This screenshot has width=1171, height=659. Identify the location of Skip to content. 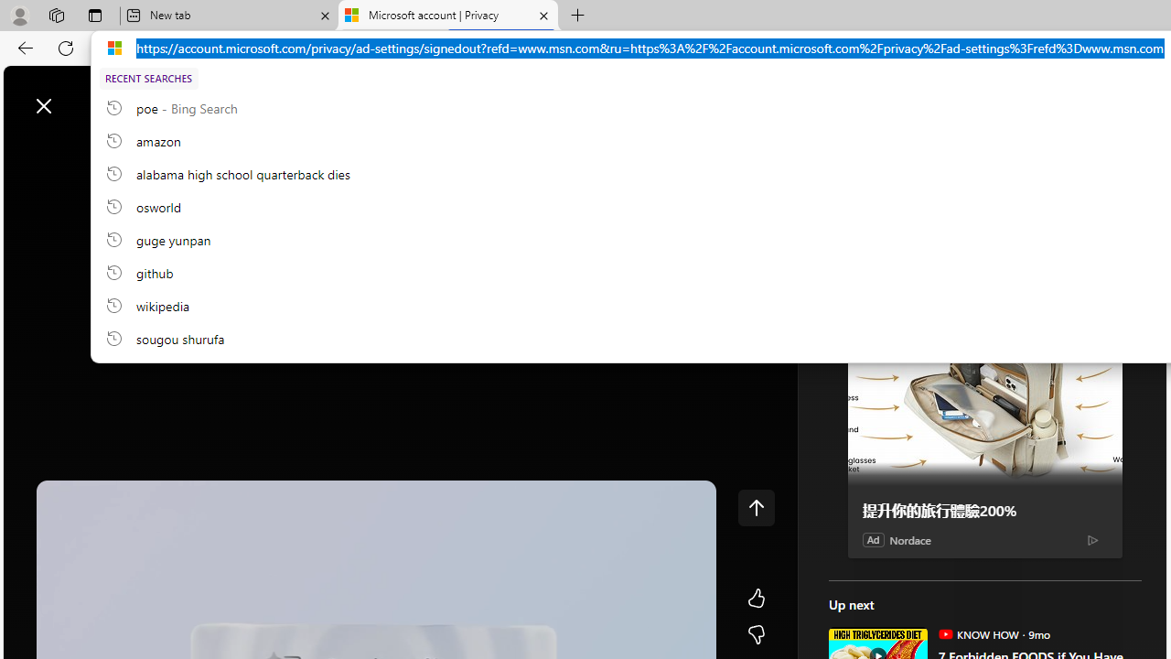
(79, 97).